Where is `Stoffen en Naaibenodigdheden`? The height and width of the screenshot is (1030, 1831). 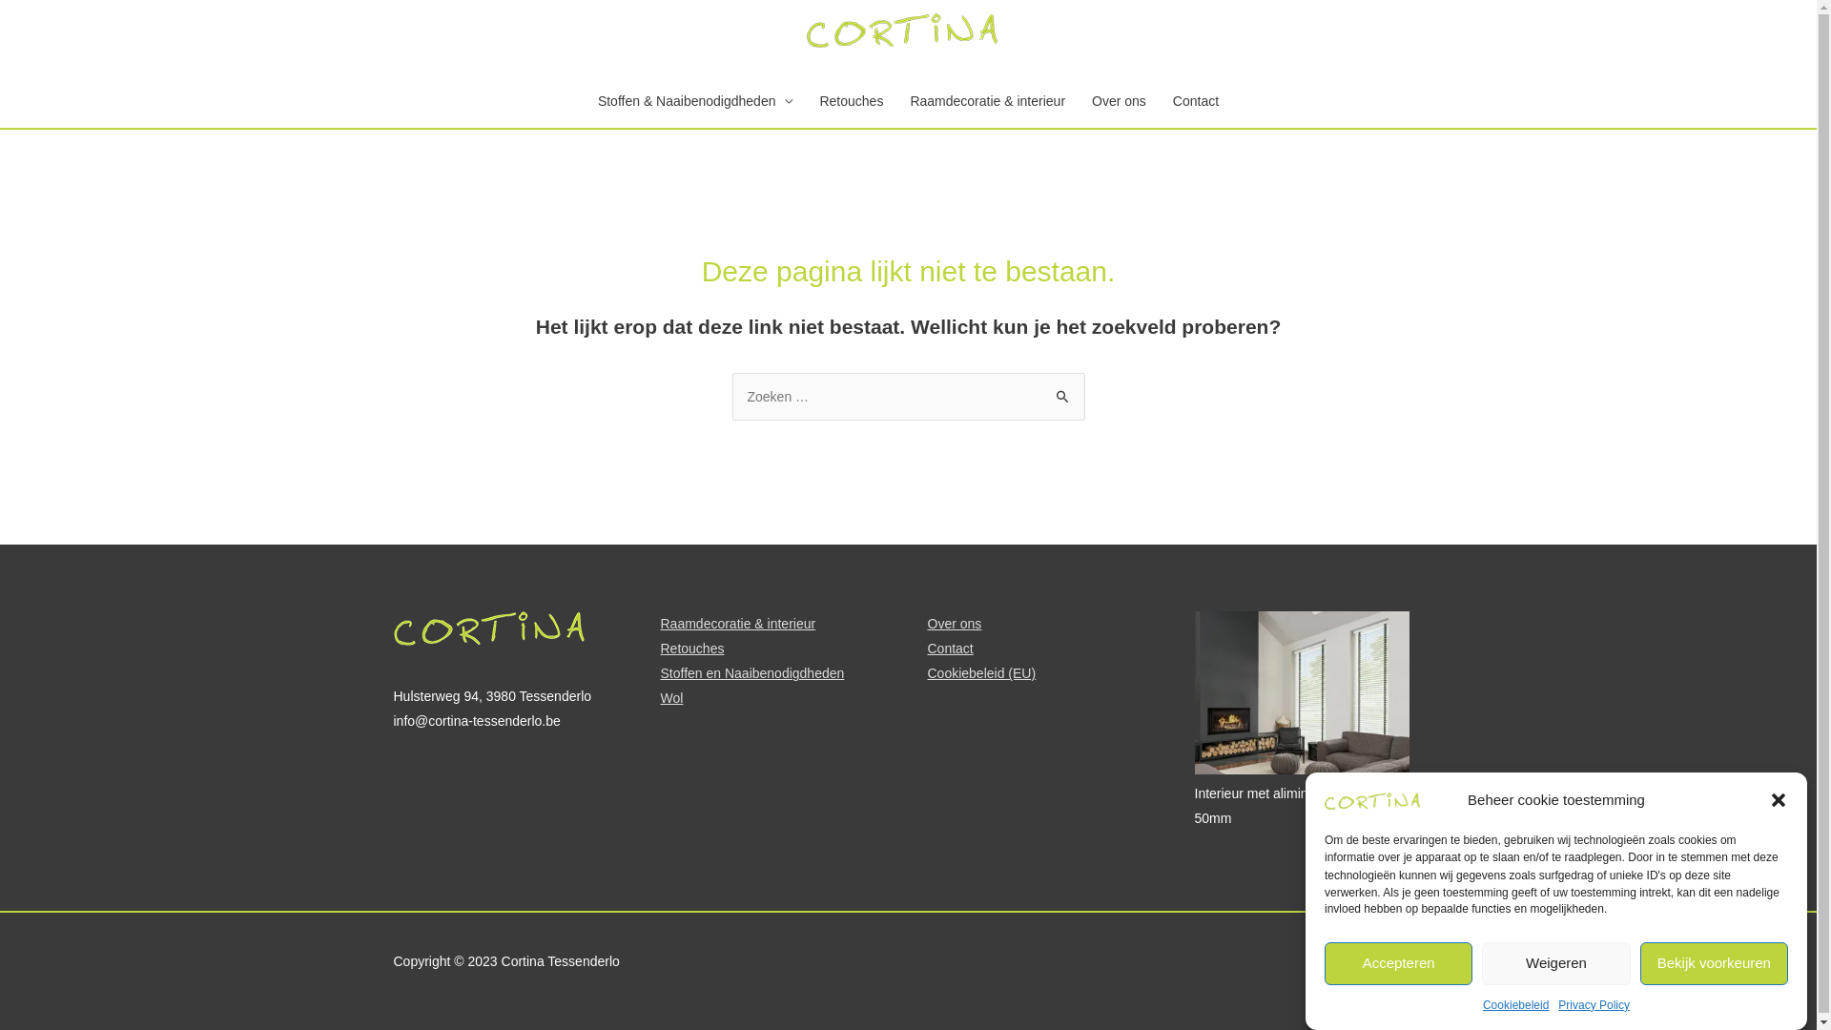
Stoffen en Naaibenodigdheden is located at coordinates (751, 673).